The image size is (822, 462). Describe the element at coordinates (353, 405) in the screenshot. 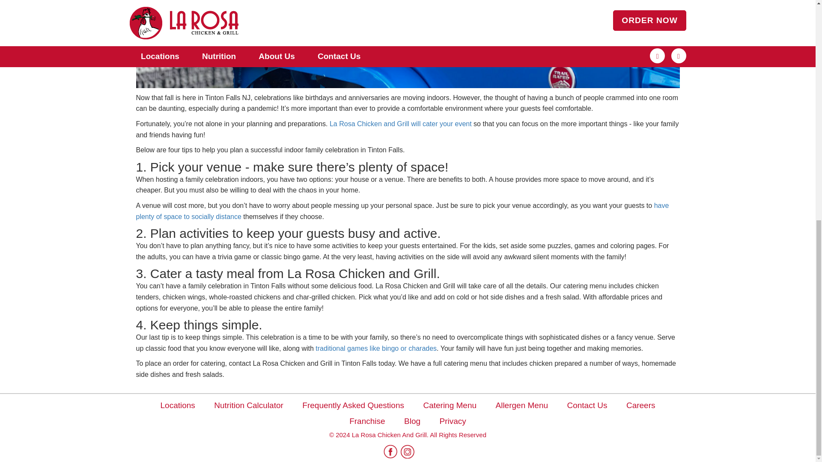

I see `Frequently Asked Questions` at that location.